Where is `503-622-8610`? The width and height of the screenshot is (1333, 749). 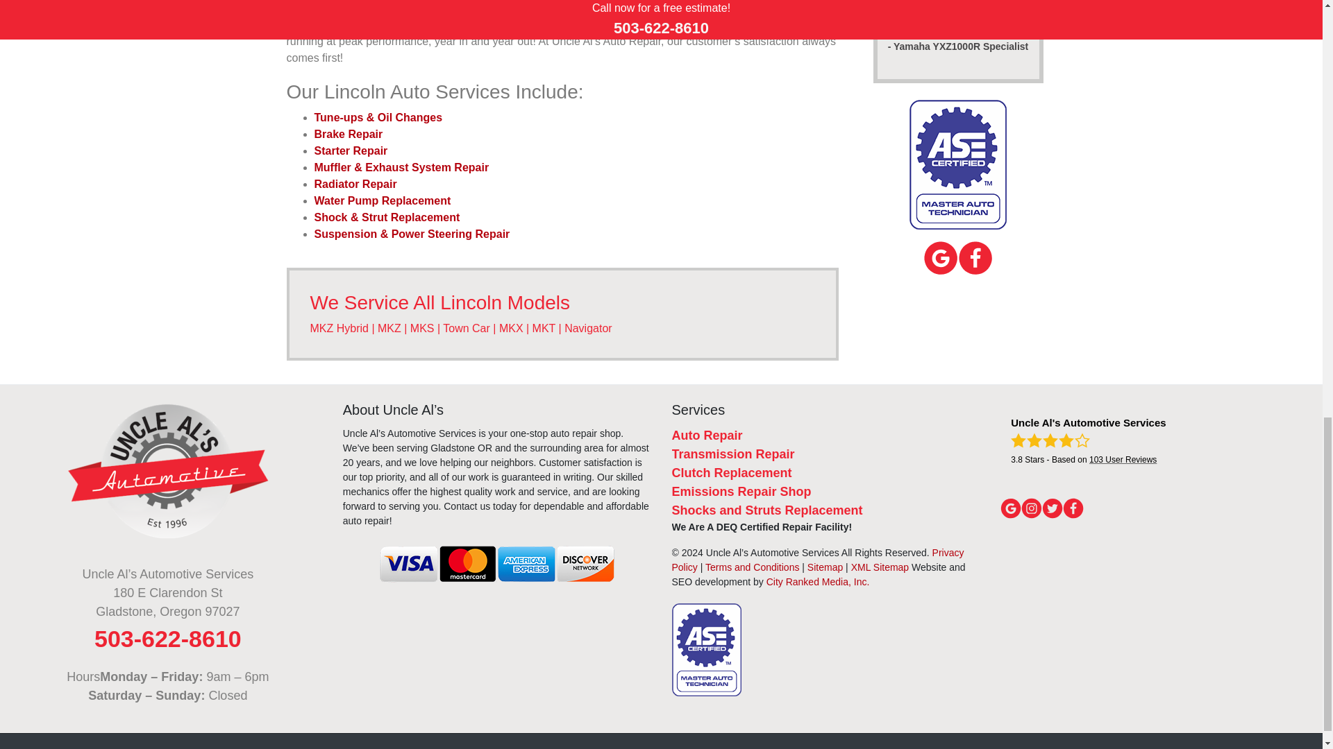
503-622-8610 is located at coordinates (168, 638).